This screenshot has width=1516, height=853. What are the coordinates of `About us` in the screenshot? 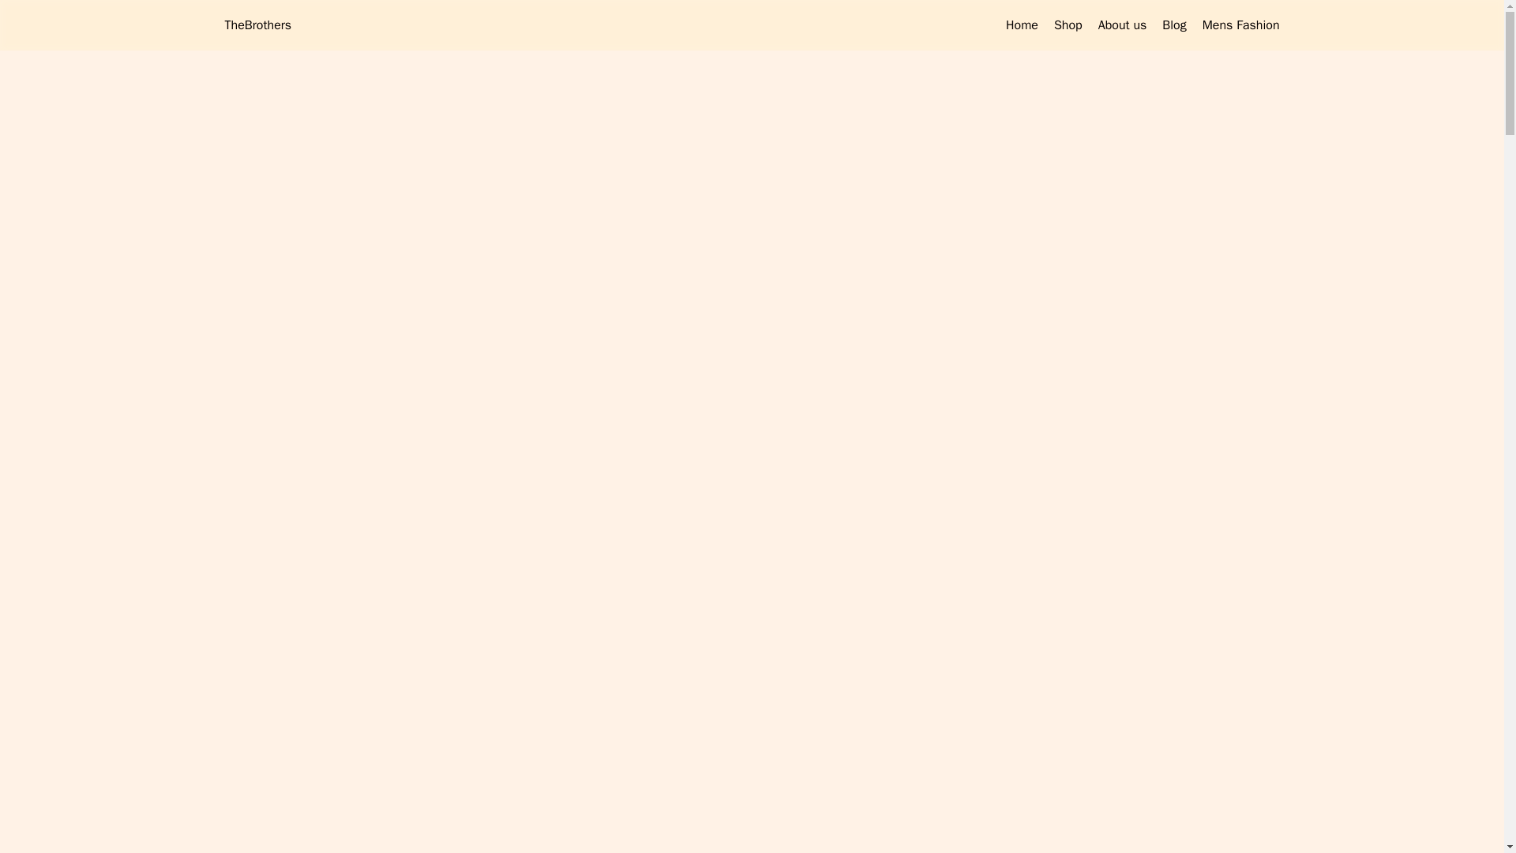 It's located at (1123, 25).